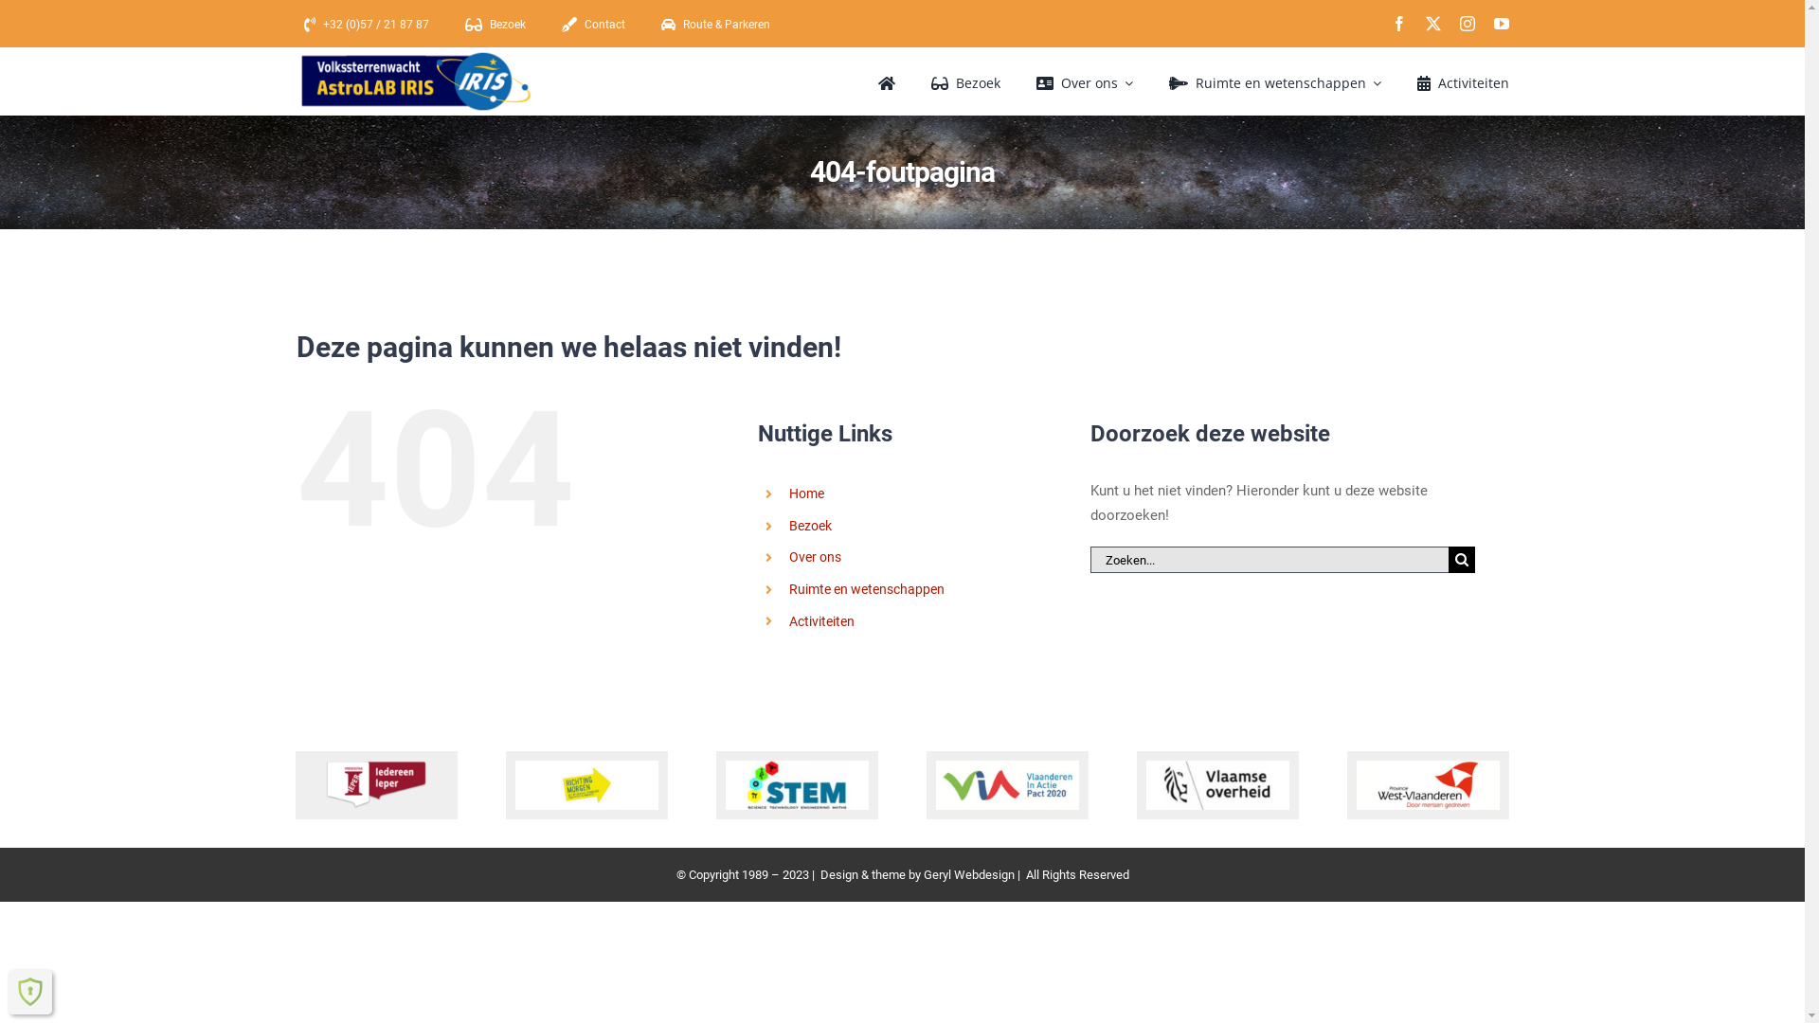 This screenshot has width=1819, height=1023. Describe the element at coordinates (1081, 81) in the screenshot. I see `Over ons` at that location.